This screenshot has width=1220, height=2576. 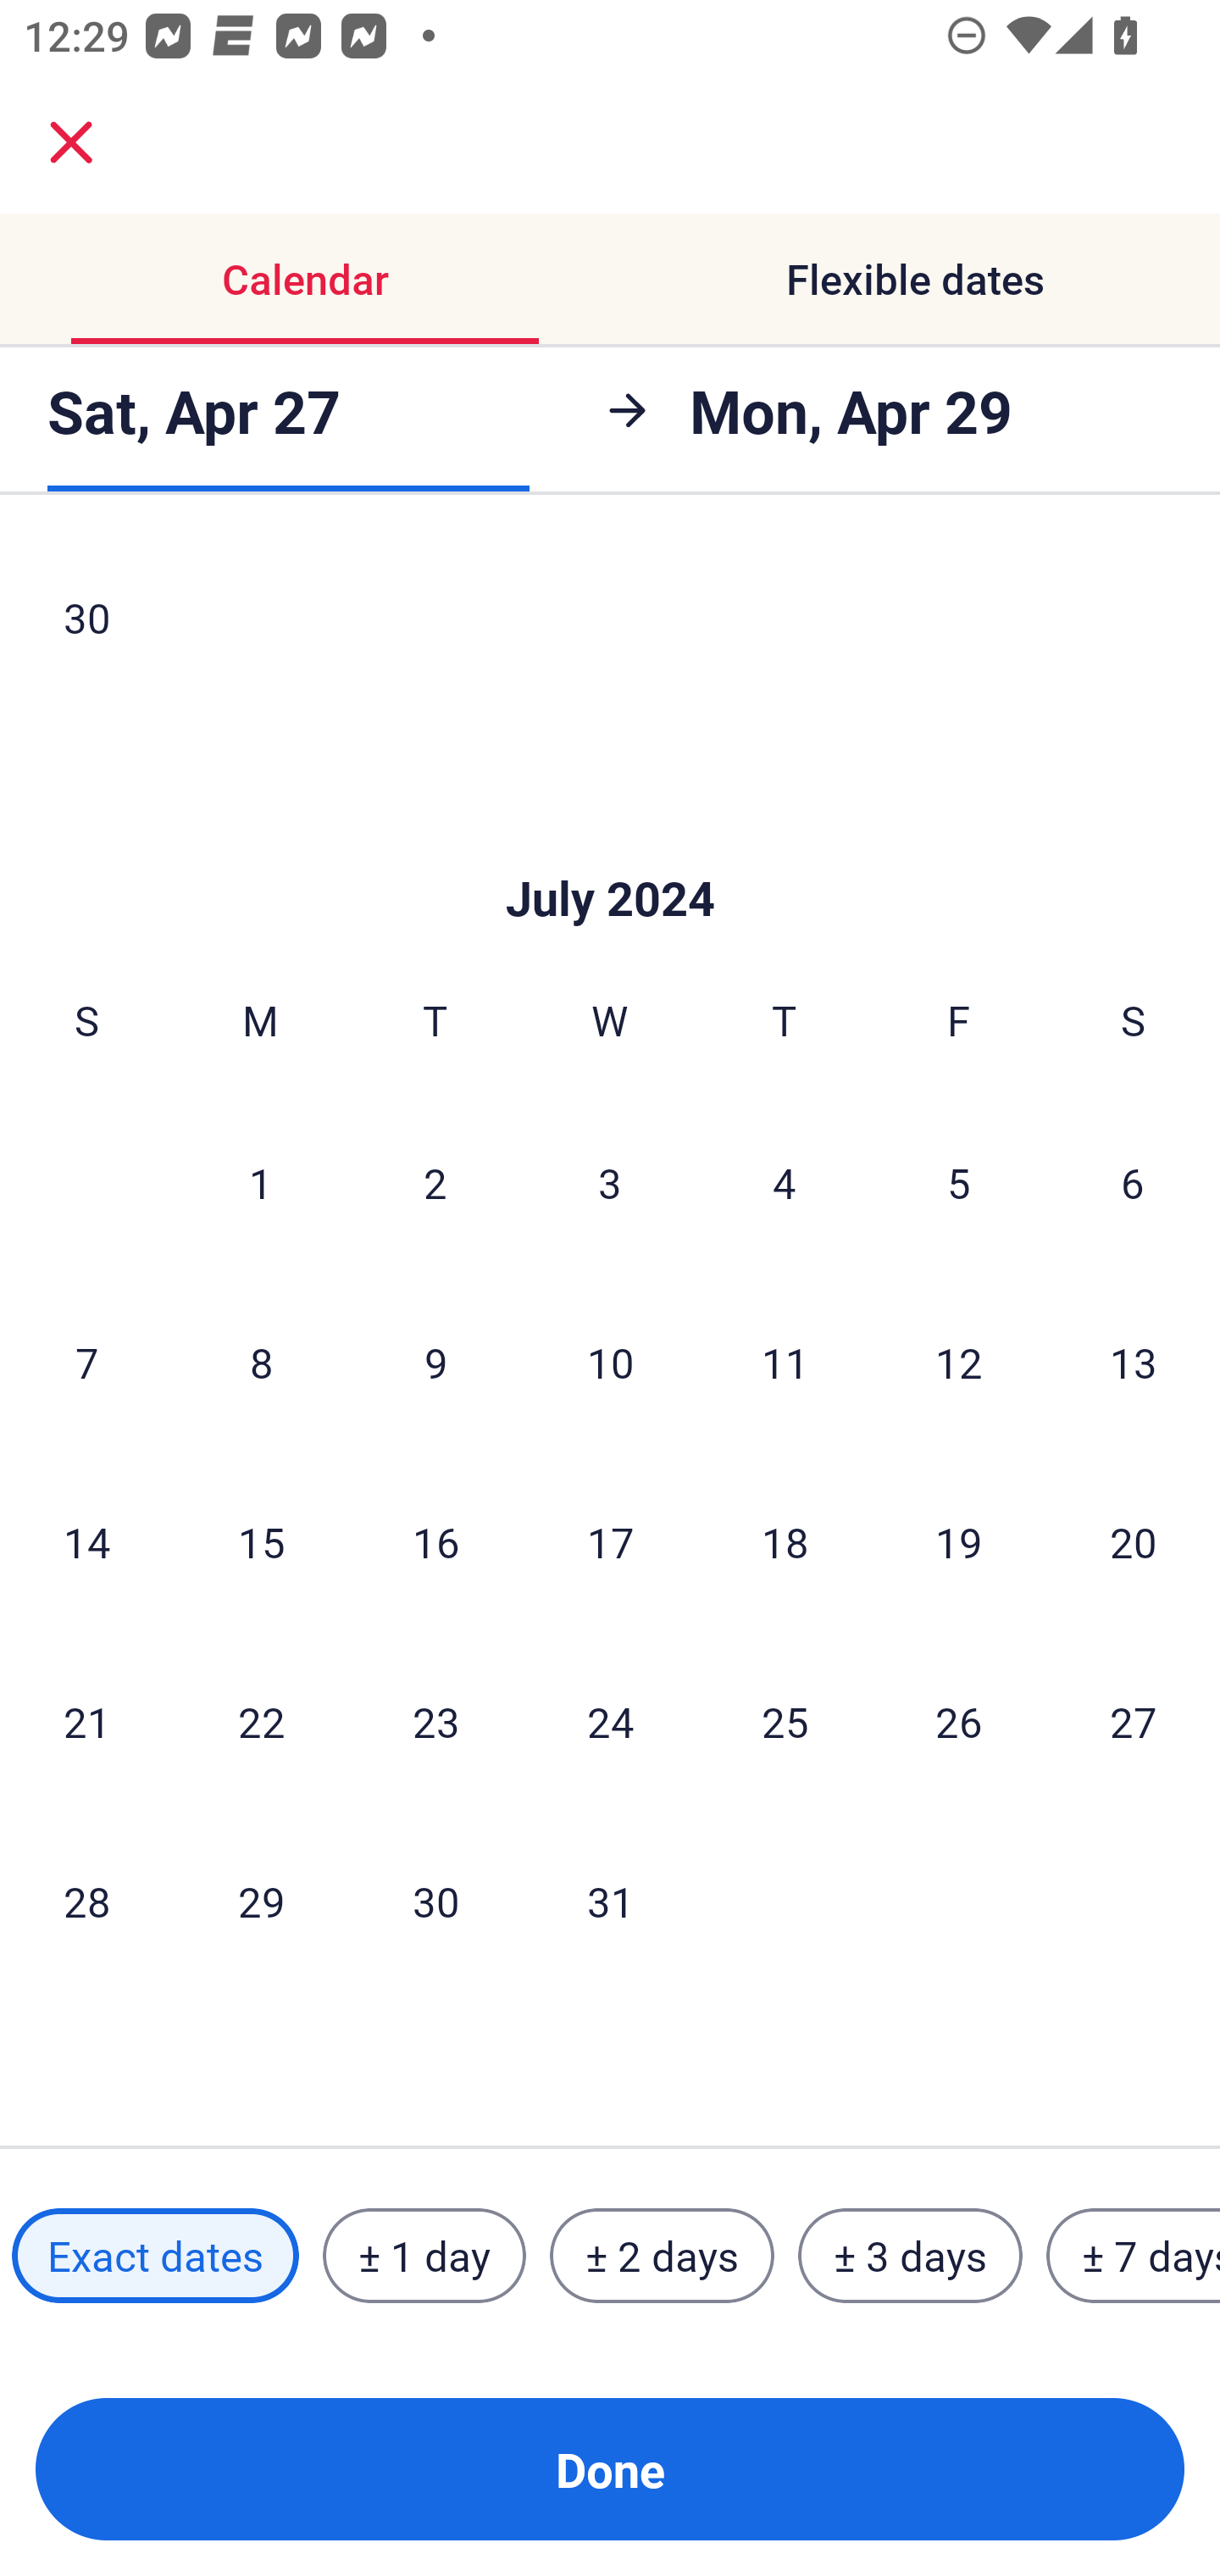 I want to click on 23 Tuesday, July 23, 2024, so click(x=435, y=1722).